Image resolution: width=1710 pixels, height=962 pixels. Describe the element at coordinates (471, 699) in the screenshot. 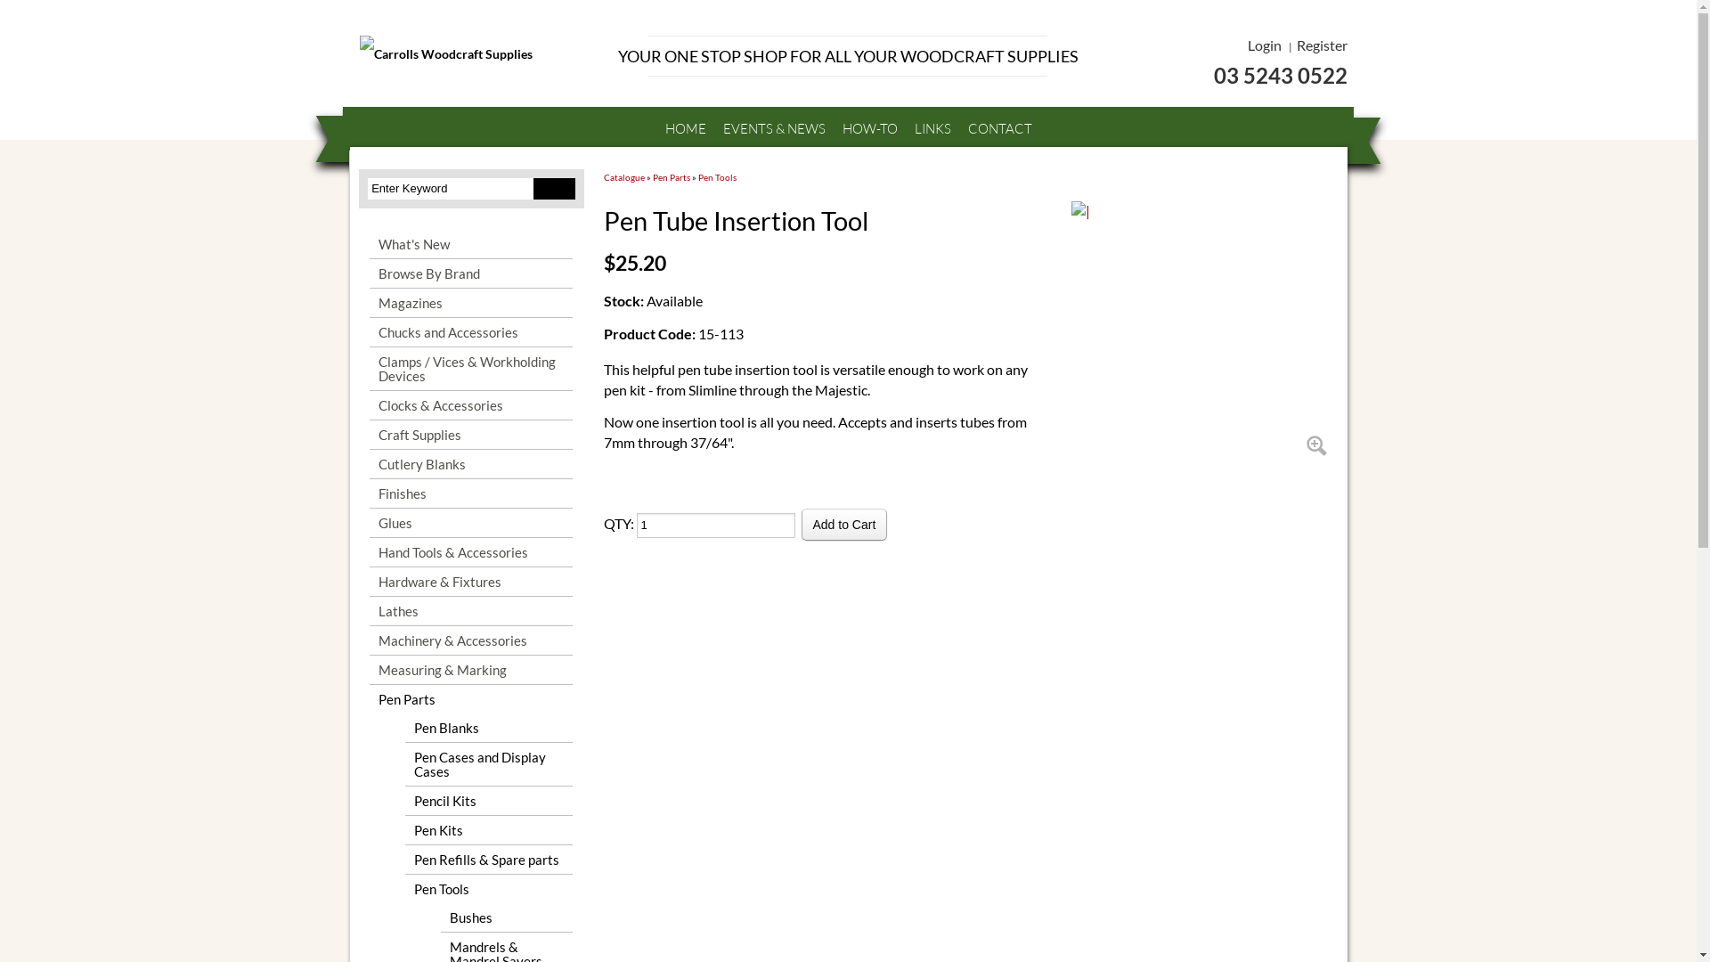

I see `Pen Parts` at that location.